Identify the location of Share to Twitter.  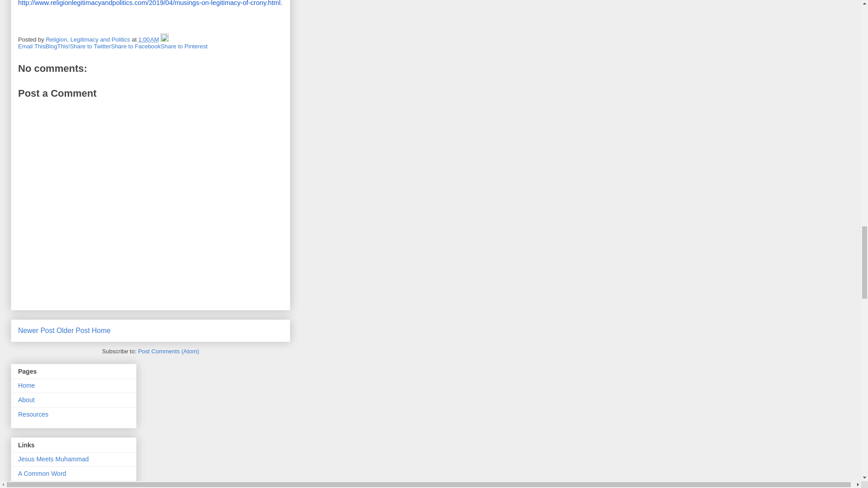
(90, 46).